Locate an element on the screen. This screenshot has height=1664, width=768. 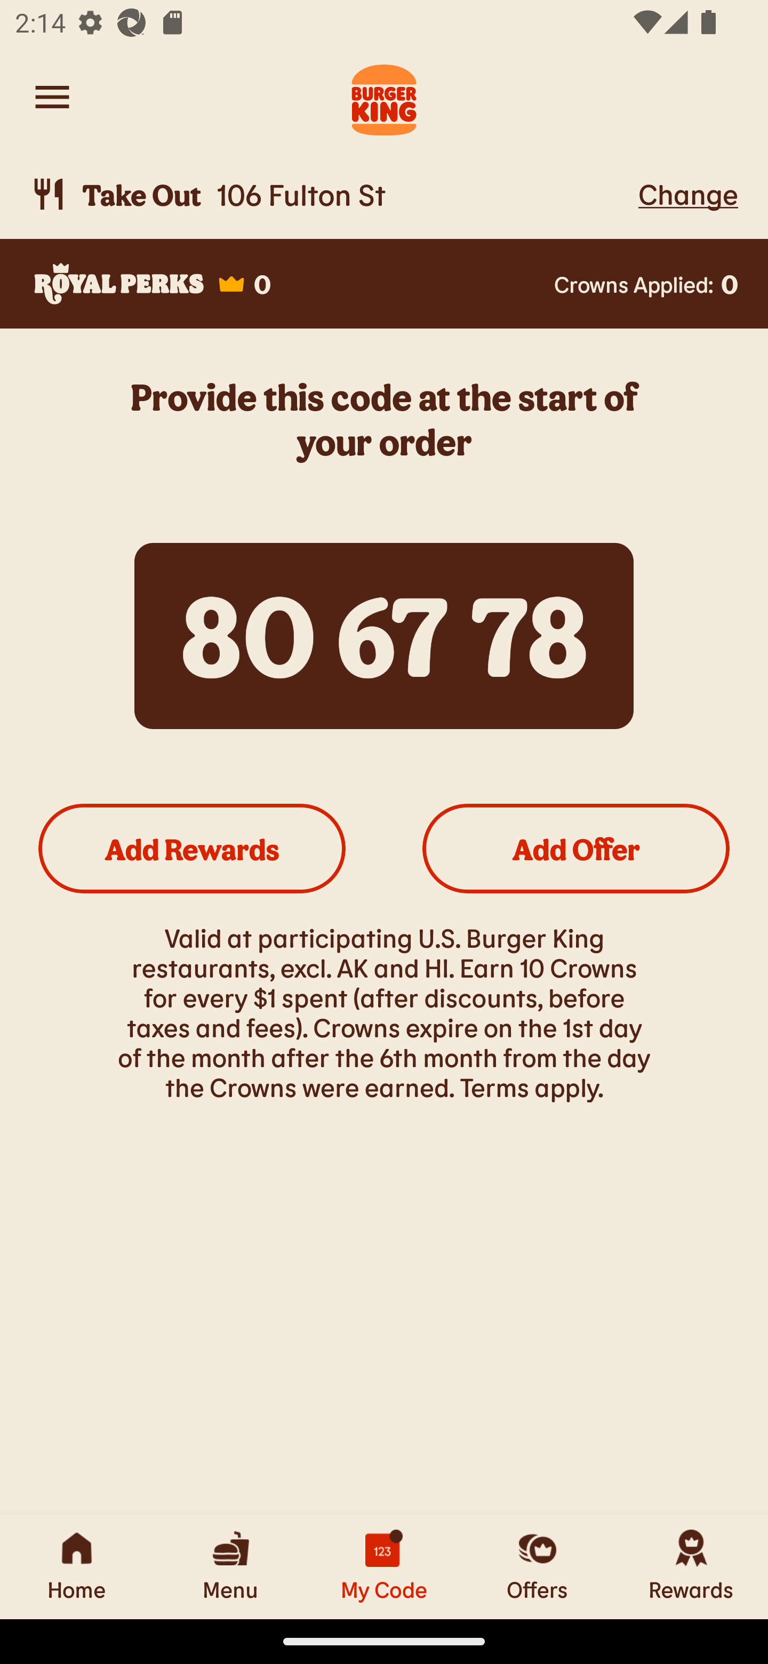
Change is located at coordinates (688, 194).